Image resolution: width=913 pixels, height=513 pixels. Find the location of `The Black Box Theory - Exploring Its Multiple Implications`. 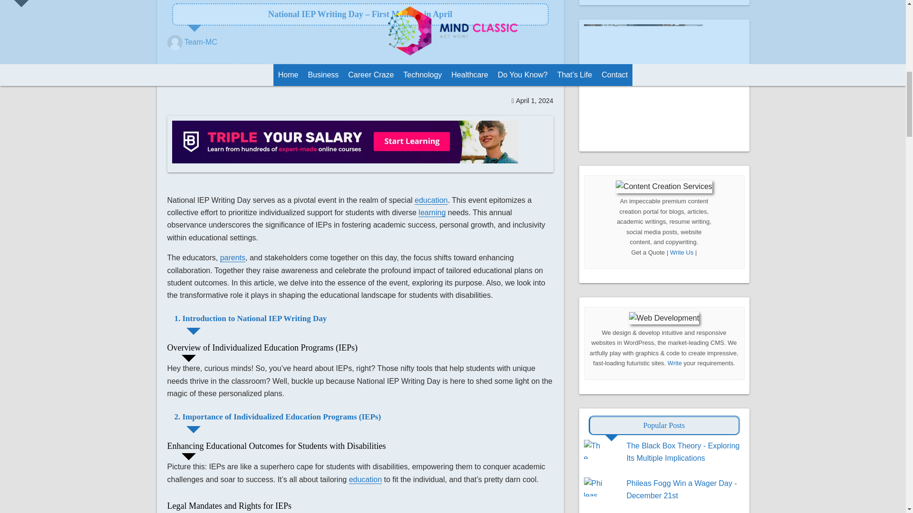

The Black Box Theory - Exploring Its Multiple Implications is located at coordinates (683, 452).